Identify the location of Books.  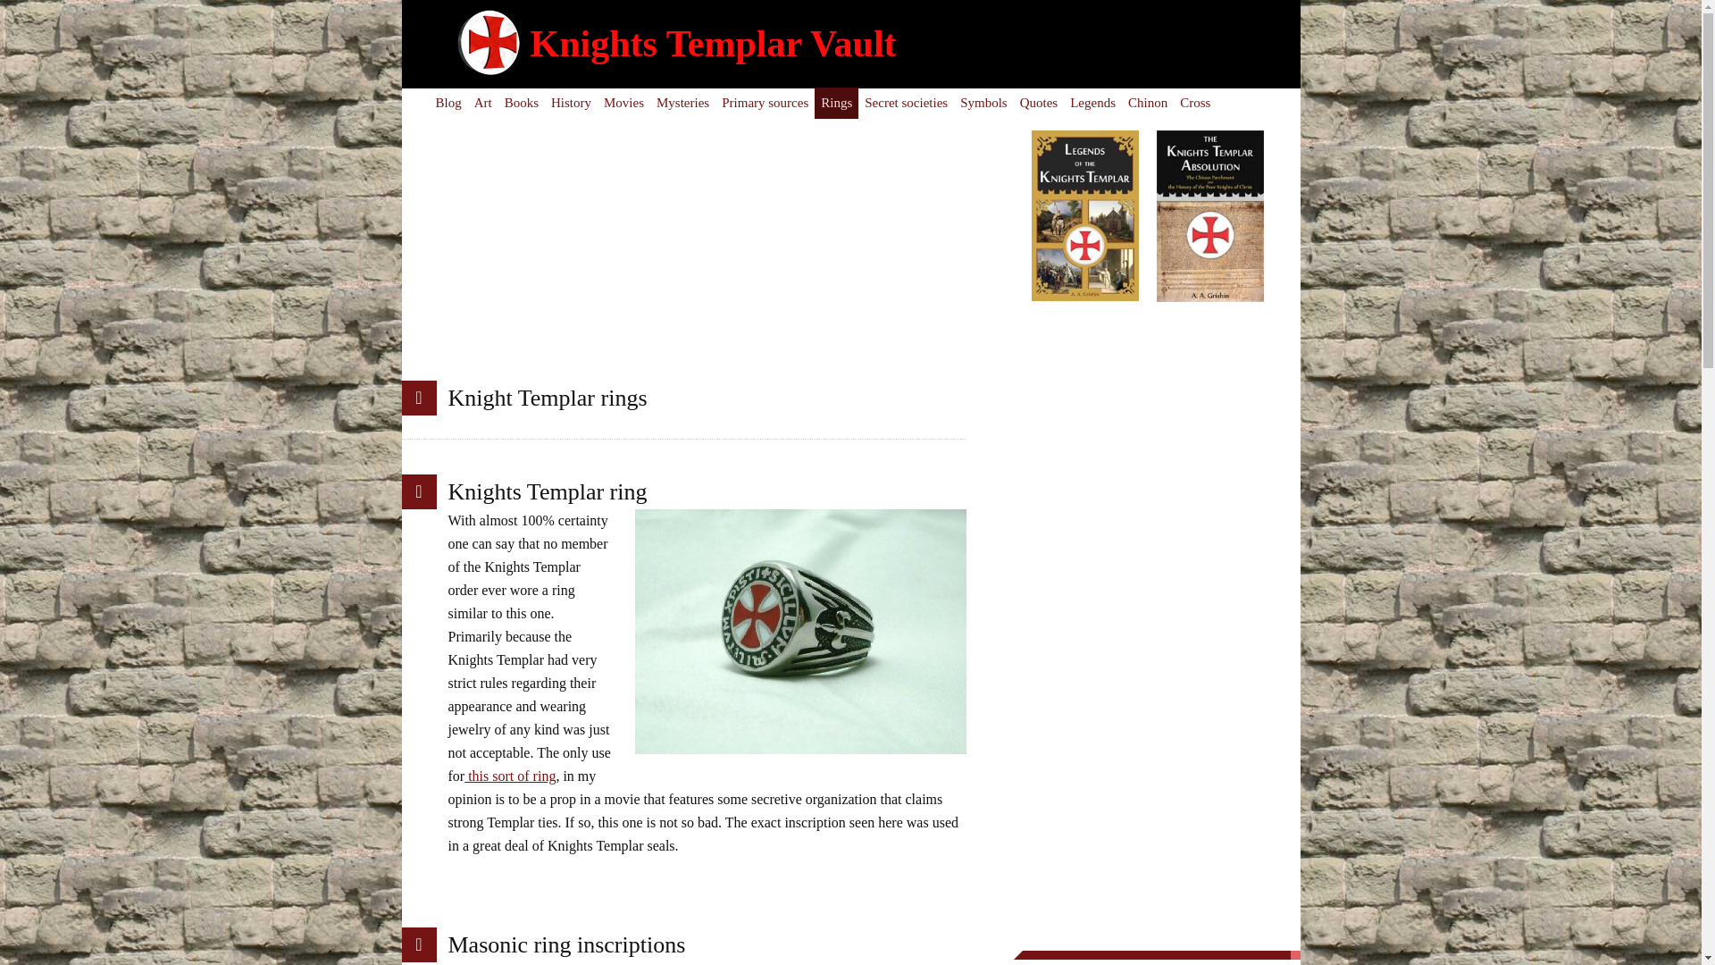
(522, 103).